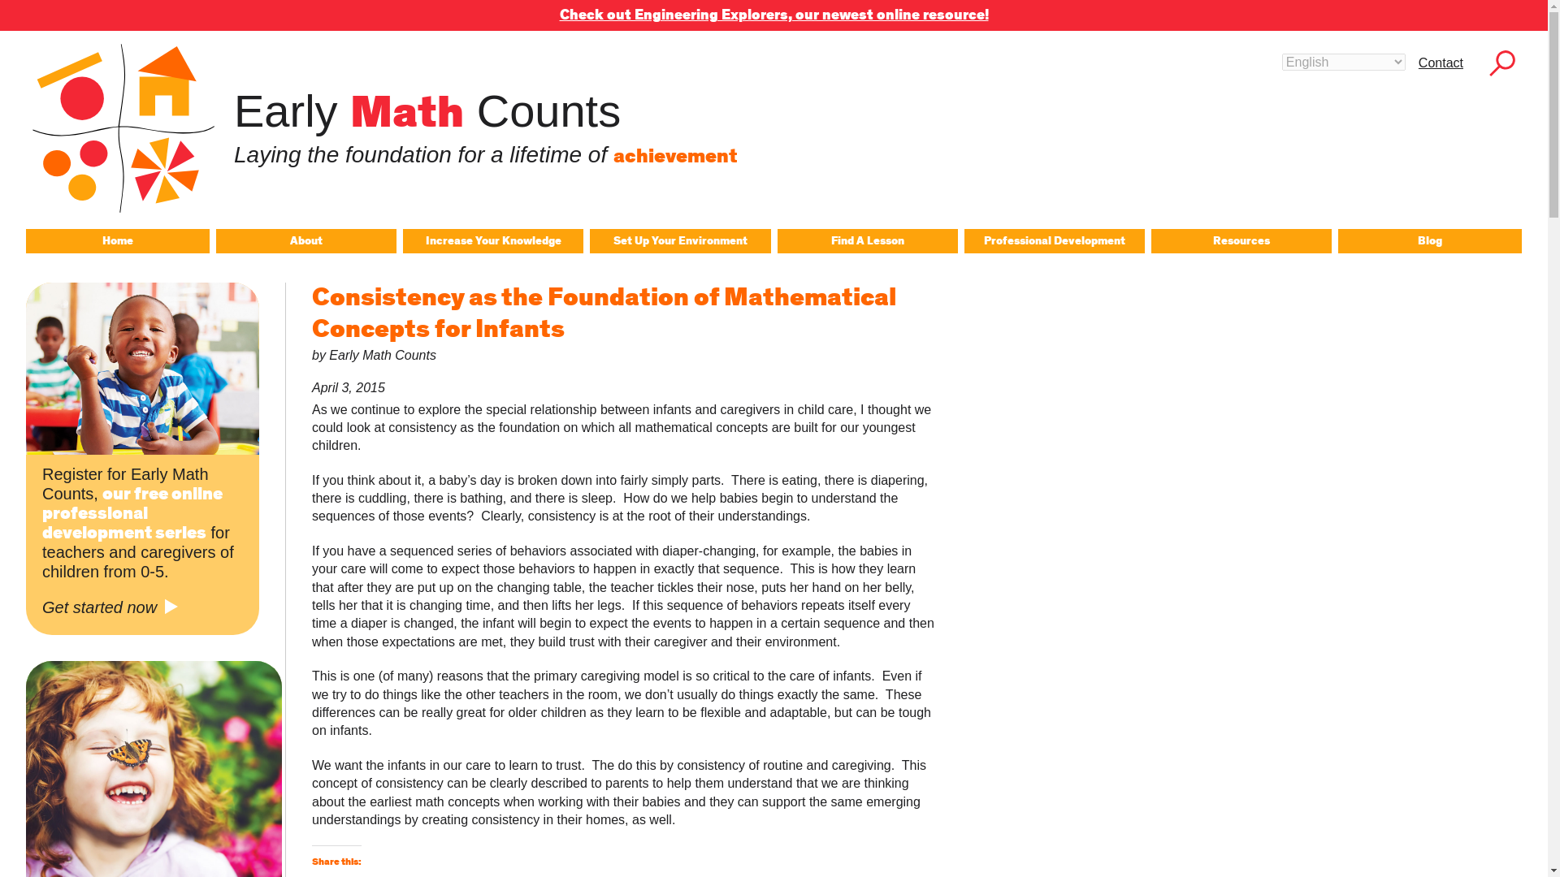 The width and height of the screenshot is (1560, 877). I want to click on Professional Development, so click(1055, 240).